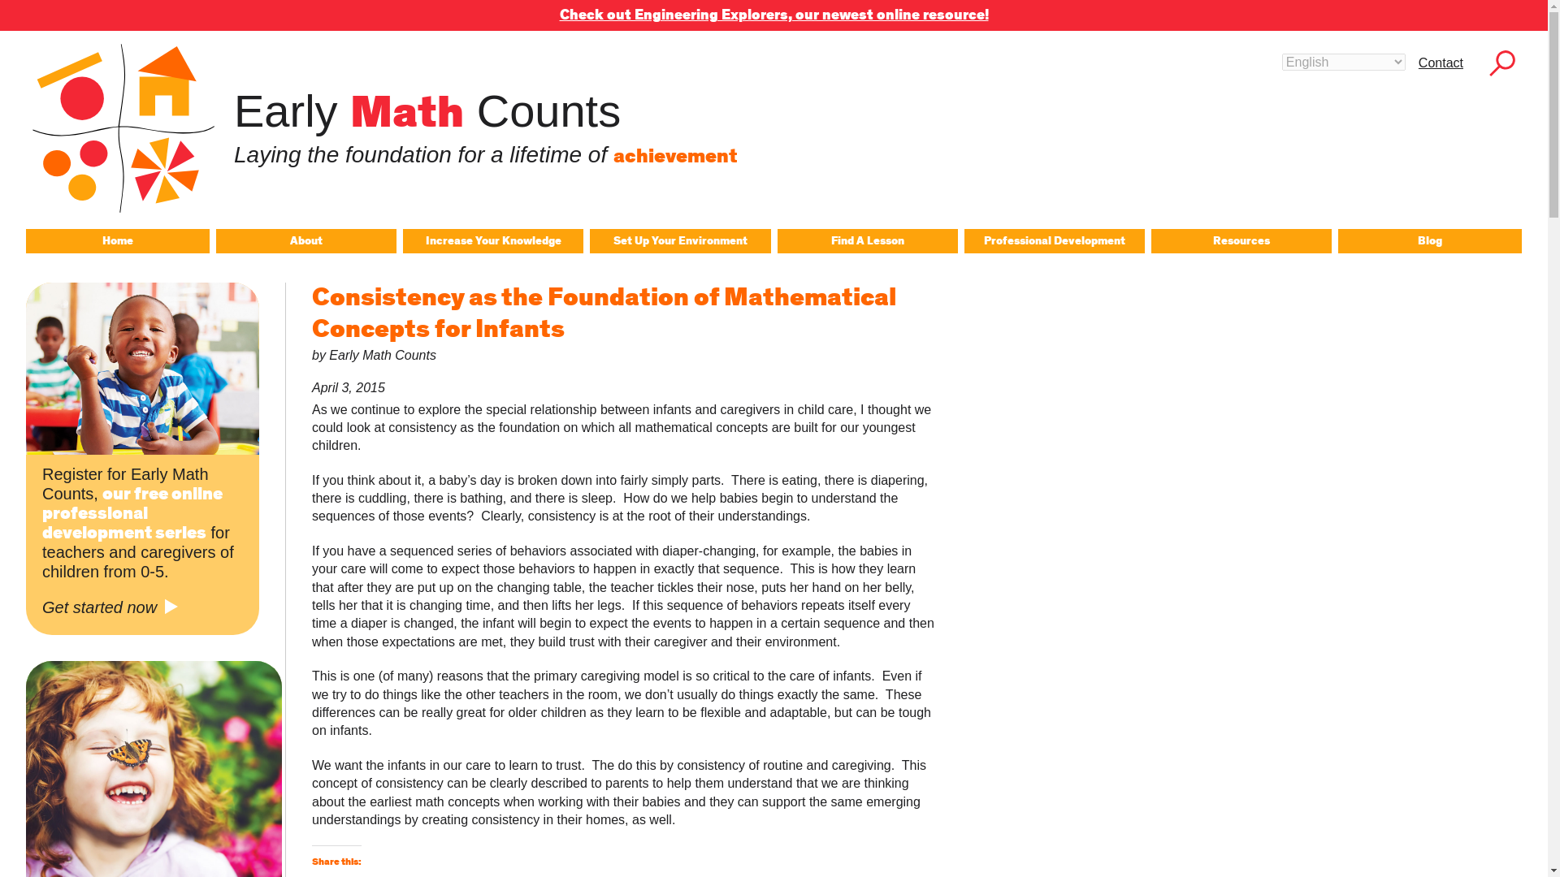 The width and height of the screenshot is (1560, 877). I want to click on Professional Development, so click(1055, 240).